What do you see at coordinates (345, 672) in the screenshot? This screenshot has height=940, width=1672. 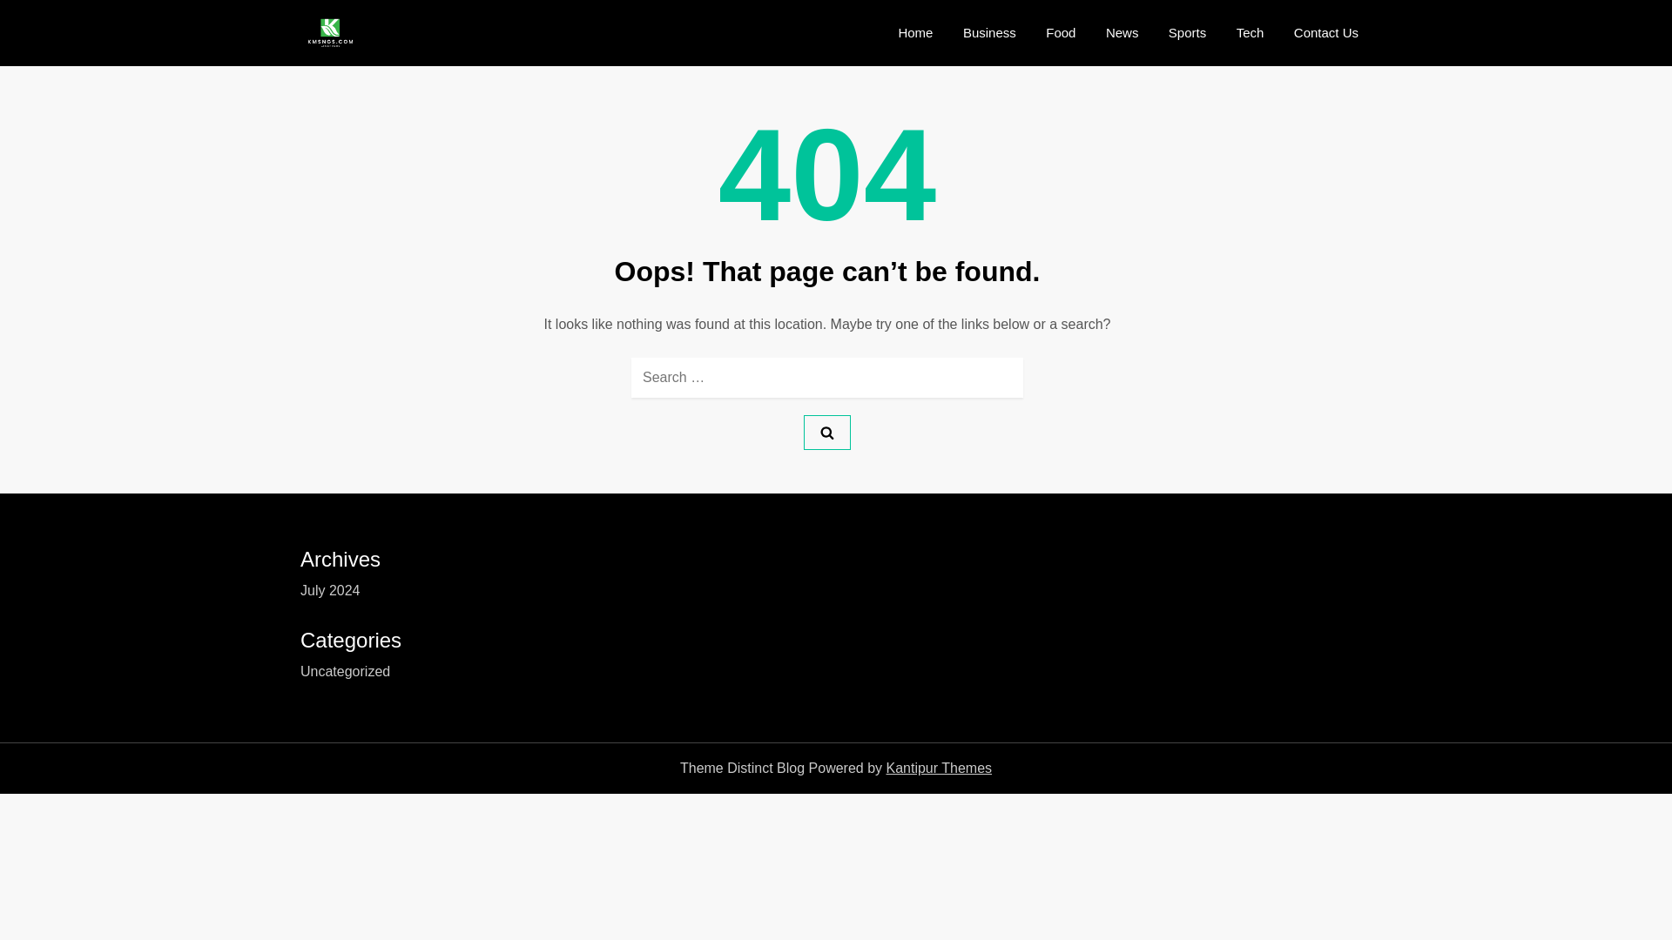 I see `Uncategorized` at bounding box center [345, 672].